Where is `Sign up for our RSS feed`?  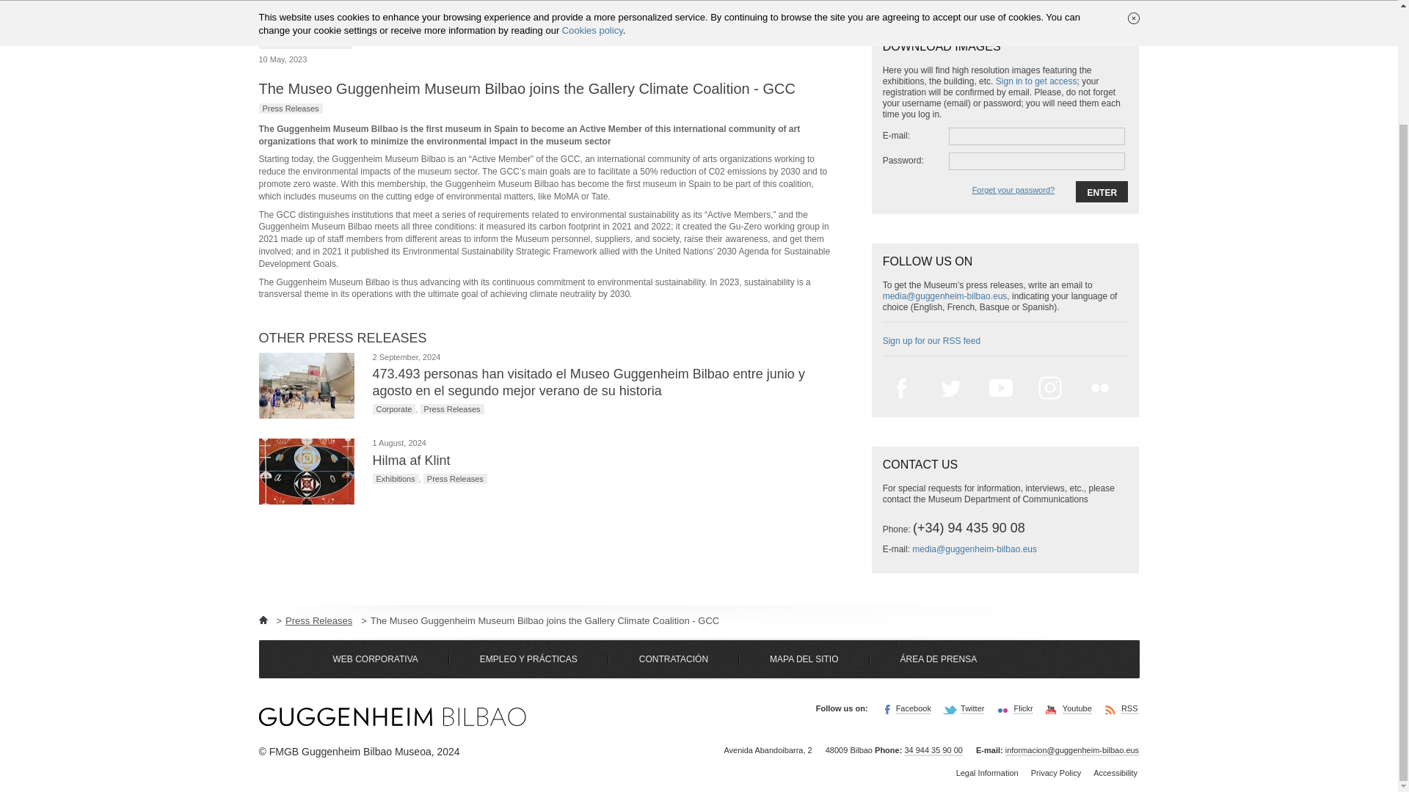
Sign up for our RSS feed is located at coordinates (932, 340).